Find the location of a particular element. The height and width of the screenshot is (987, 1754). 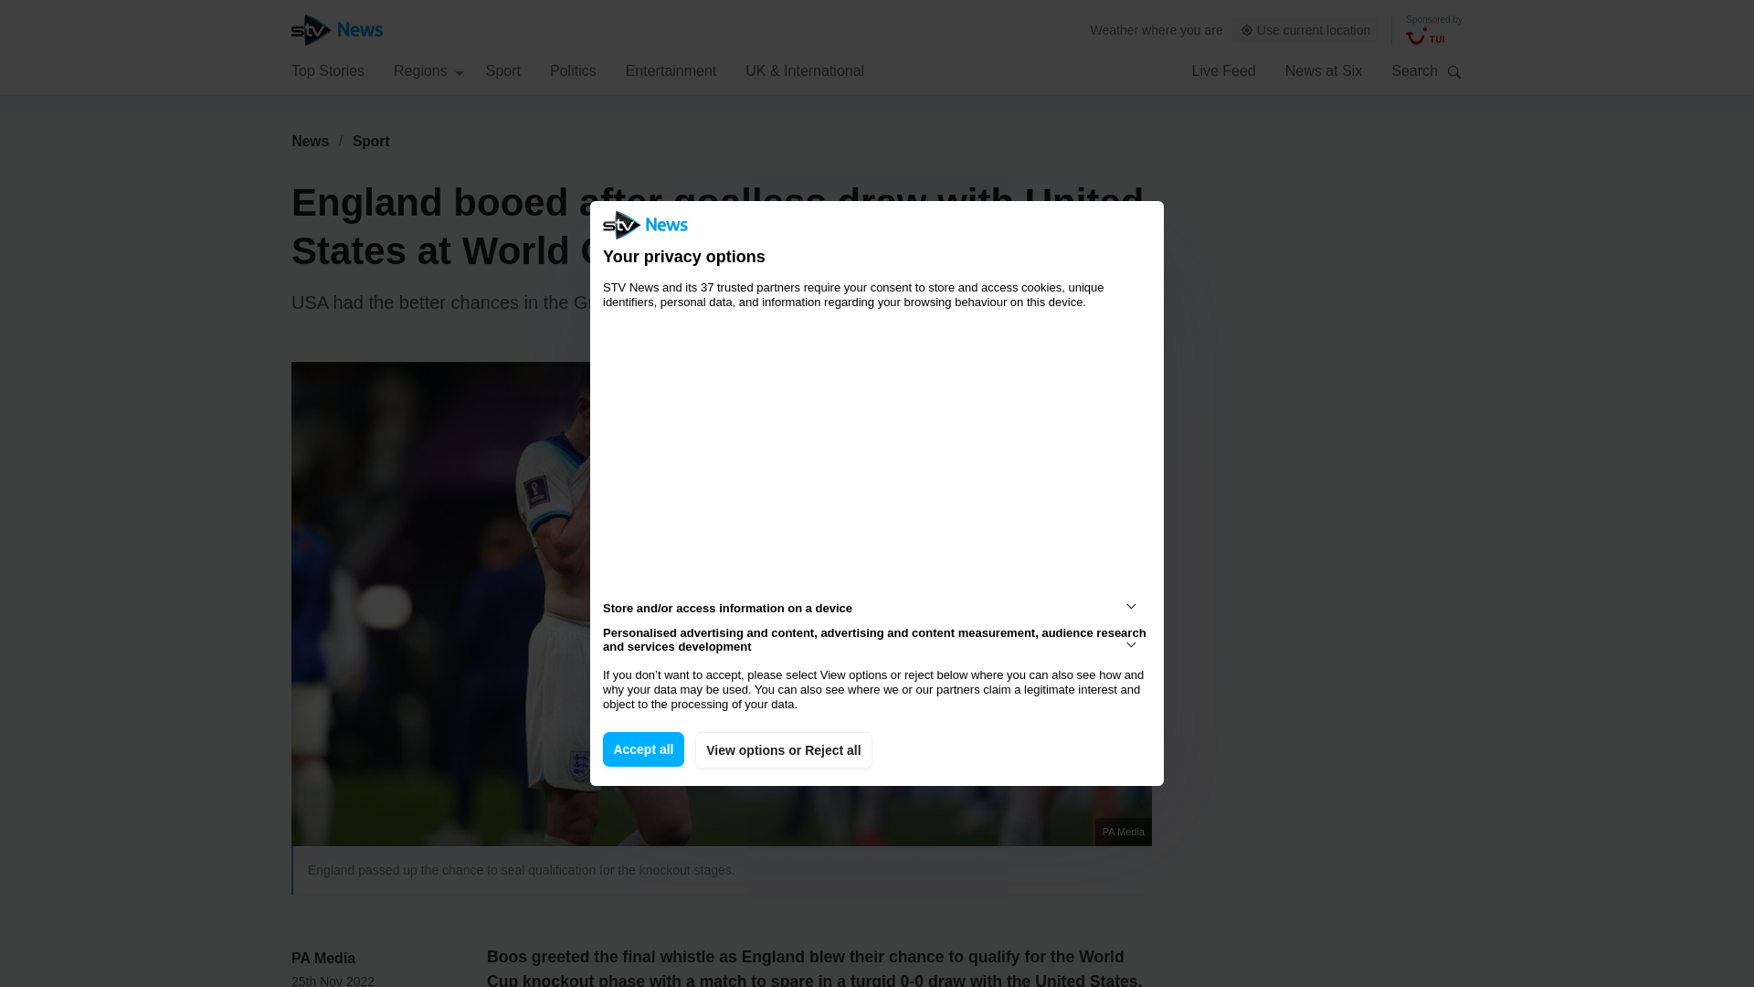

News is located at coordinates (310, 141).